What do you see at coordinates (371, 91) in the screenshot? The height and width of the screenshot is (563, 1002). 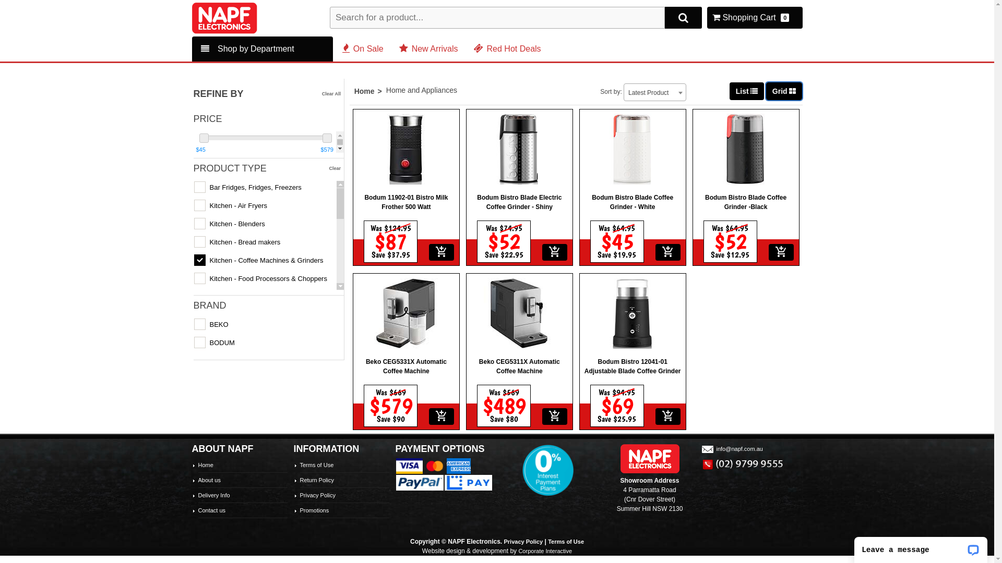 I see `Home` at bounding box center [371, 91].